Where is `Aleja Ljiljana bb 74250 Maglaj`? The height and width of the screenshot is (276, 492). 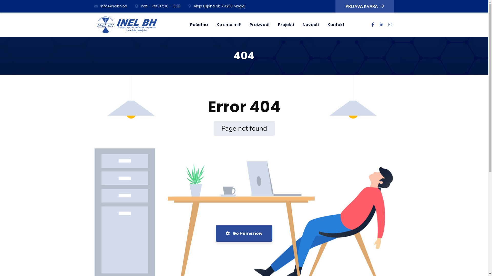
Aleja Ljiljana bb 74250 Maglaj is located at coordinates (217, 6).